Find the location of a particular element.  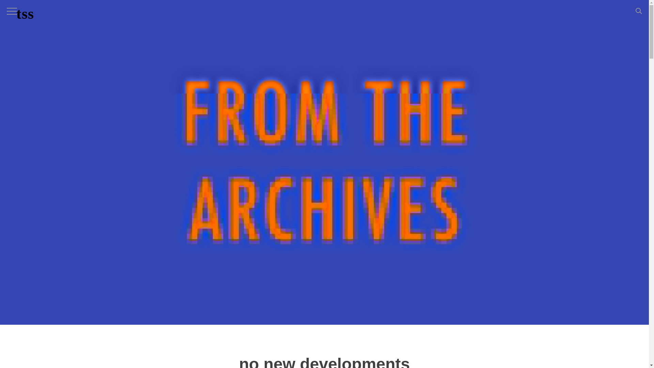

submissions is located at coordinates (67, 274).